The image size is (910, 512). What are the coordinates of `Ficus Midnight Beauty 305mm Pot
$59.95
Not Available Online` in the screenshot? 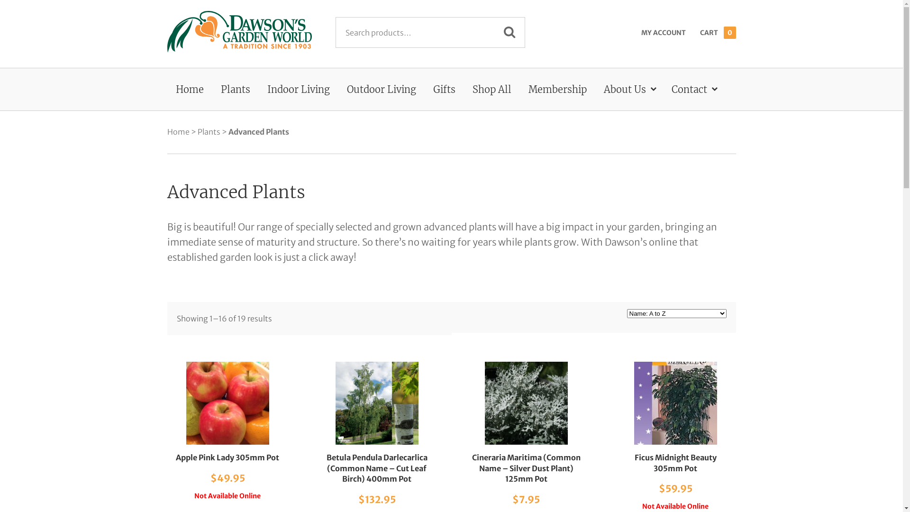 It's located at (676, 437).